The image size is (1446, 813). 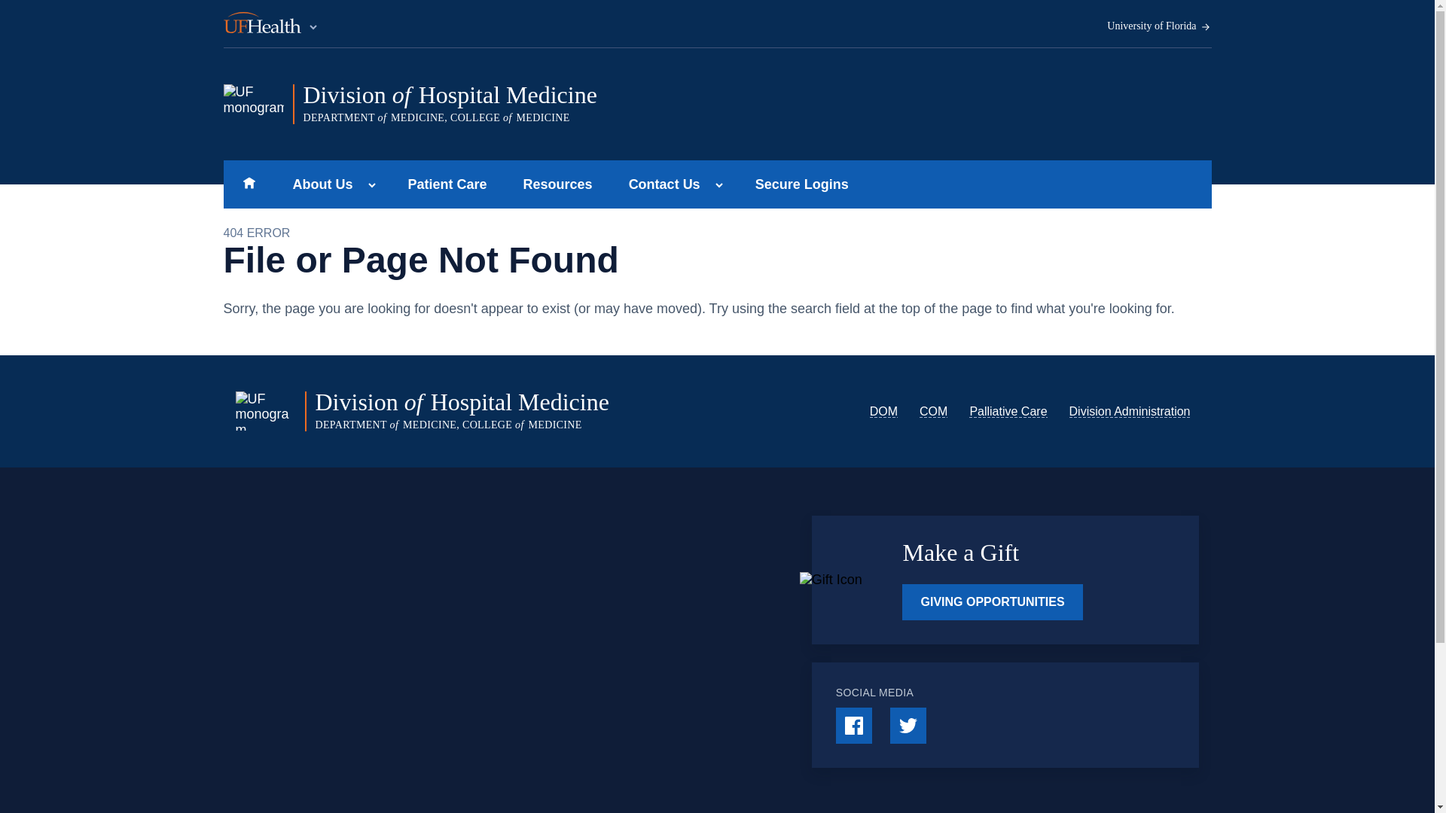 I want to click on COM, so click(x=933, y=411).